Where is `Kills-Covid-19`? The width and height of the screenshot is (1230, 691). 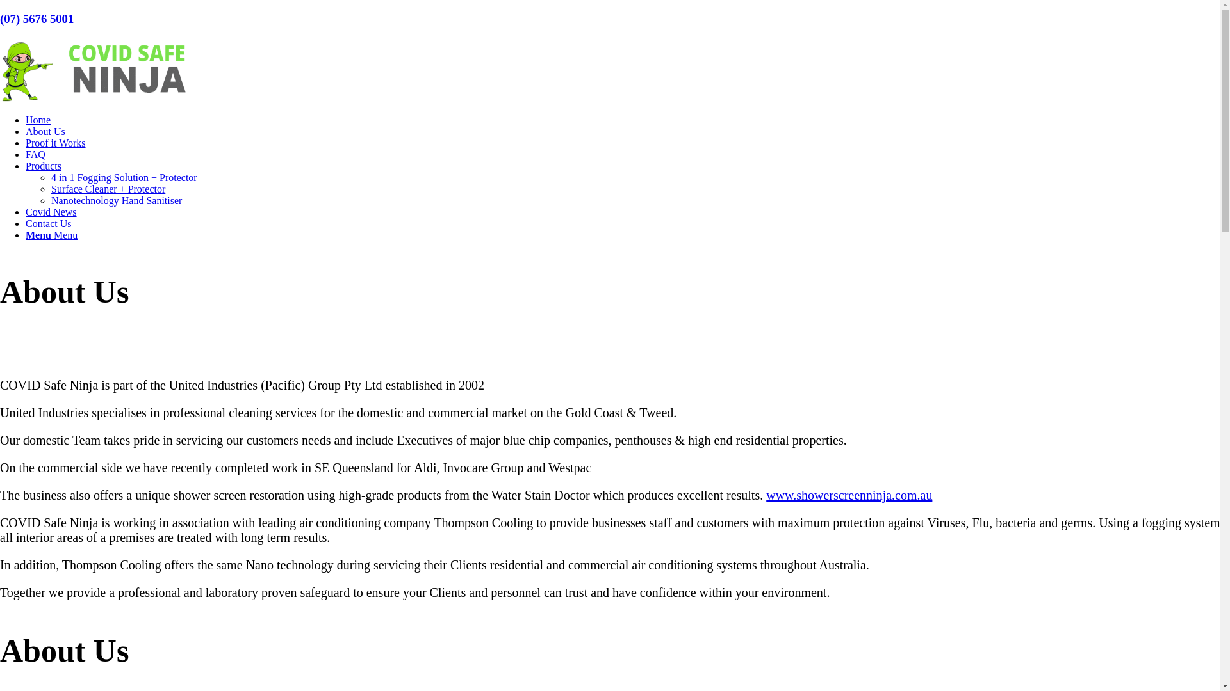 Kills-Covid-19 is located at coordinates (96, 70).